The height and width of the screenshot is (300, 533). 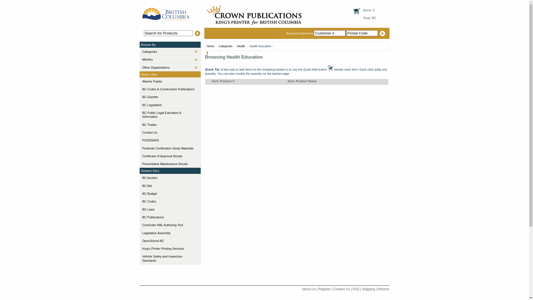 What do you see at coordinates (170, 140) in the screenshot?
I see `FOODSAFE` at bounding box center [170, 140].